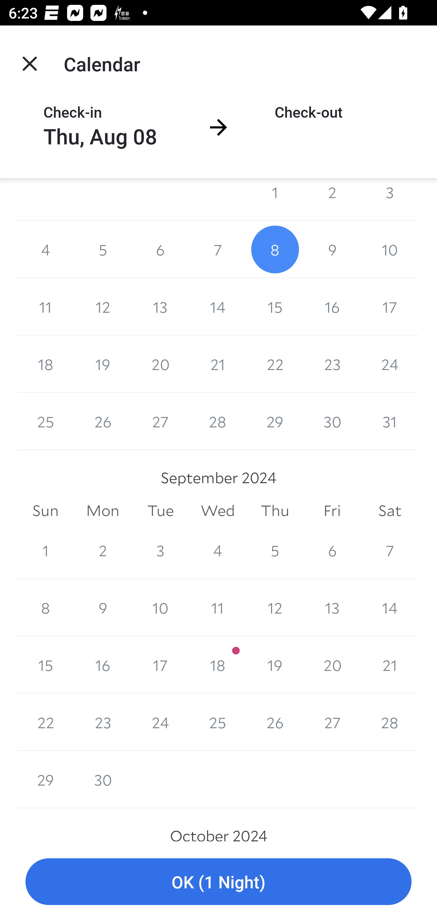 This screenshot has width=437, height=922. Describe the element at coordinates (103, 665) in the screenshot. I see `16 16 September 2024` at that location.